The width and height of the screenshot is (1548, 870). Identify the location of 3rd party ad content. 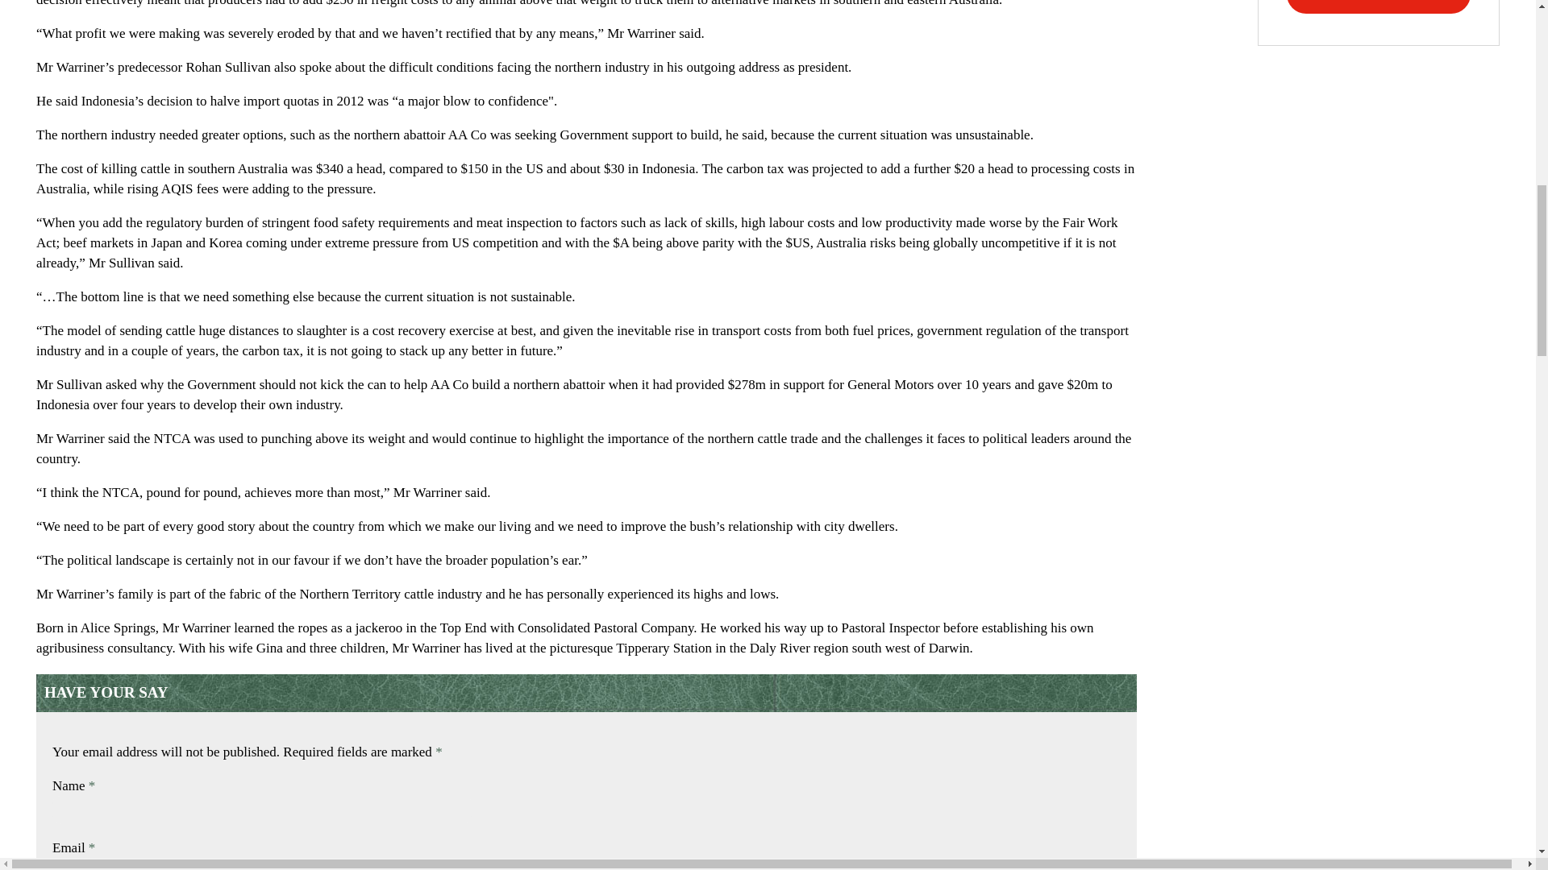
(1379, 23).